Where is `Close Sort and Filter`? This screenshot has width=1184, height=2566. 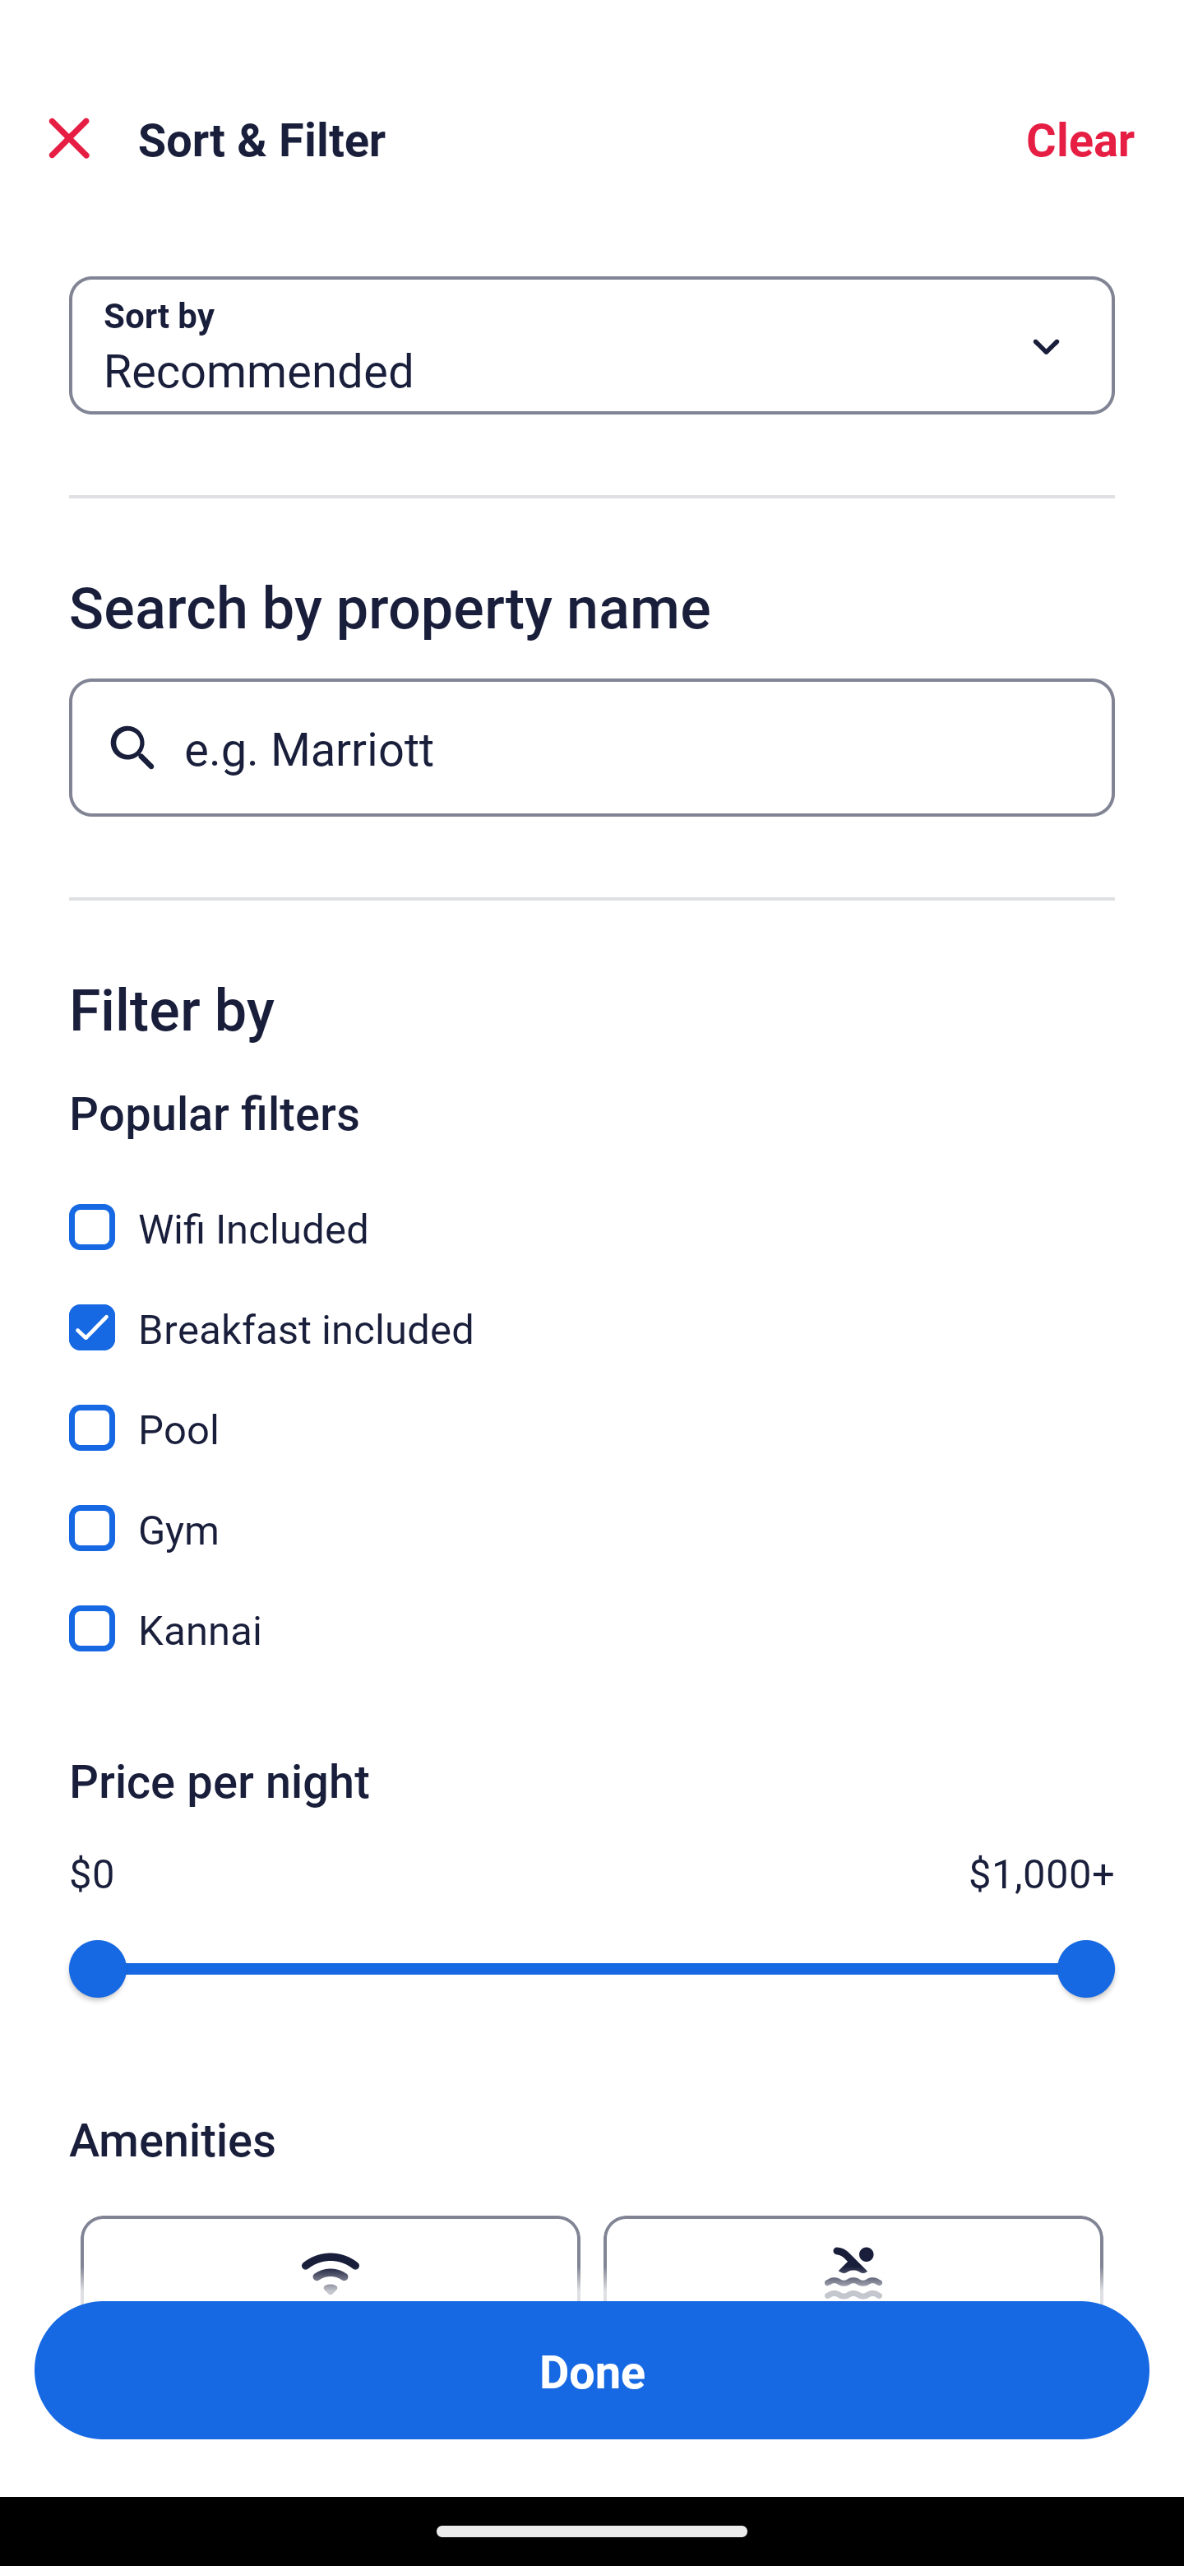 Close Sort and Filter is located at coordinates (69, 138).